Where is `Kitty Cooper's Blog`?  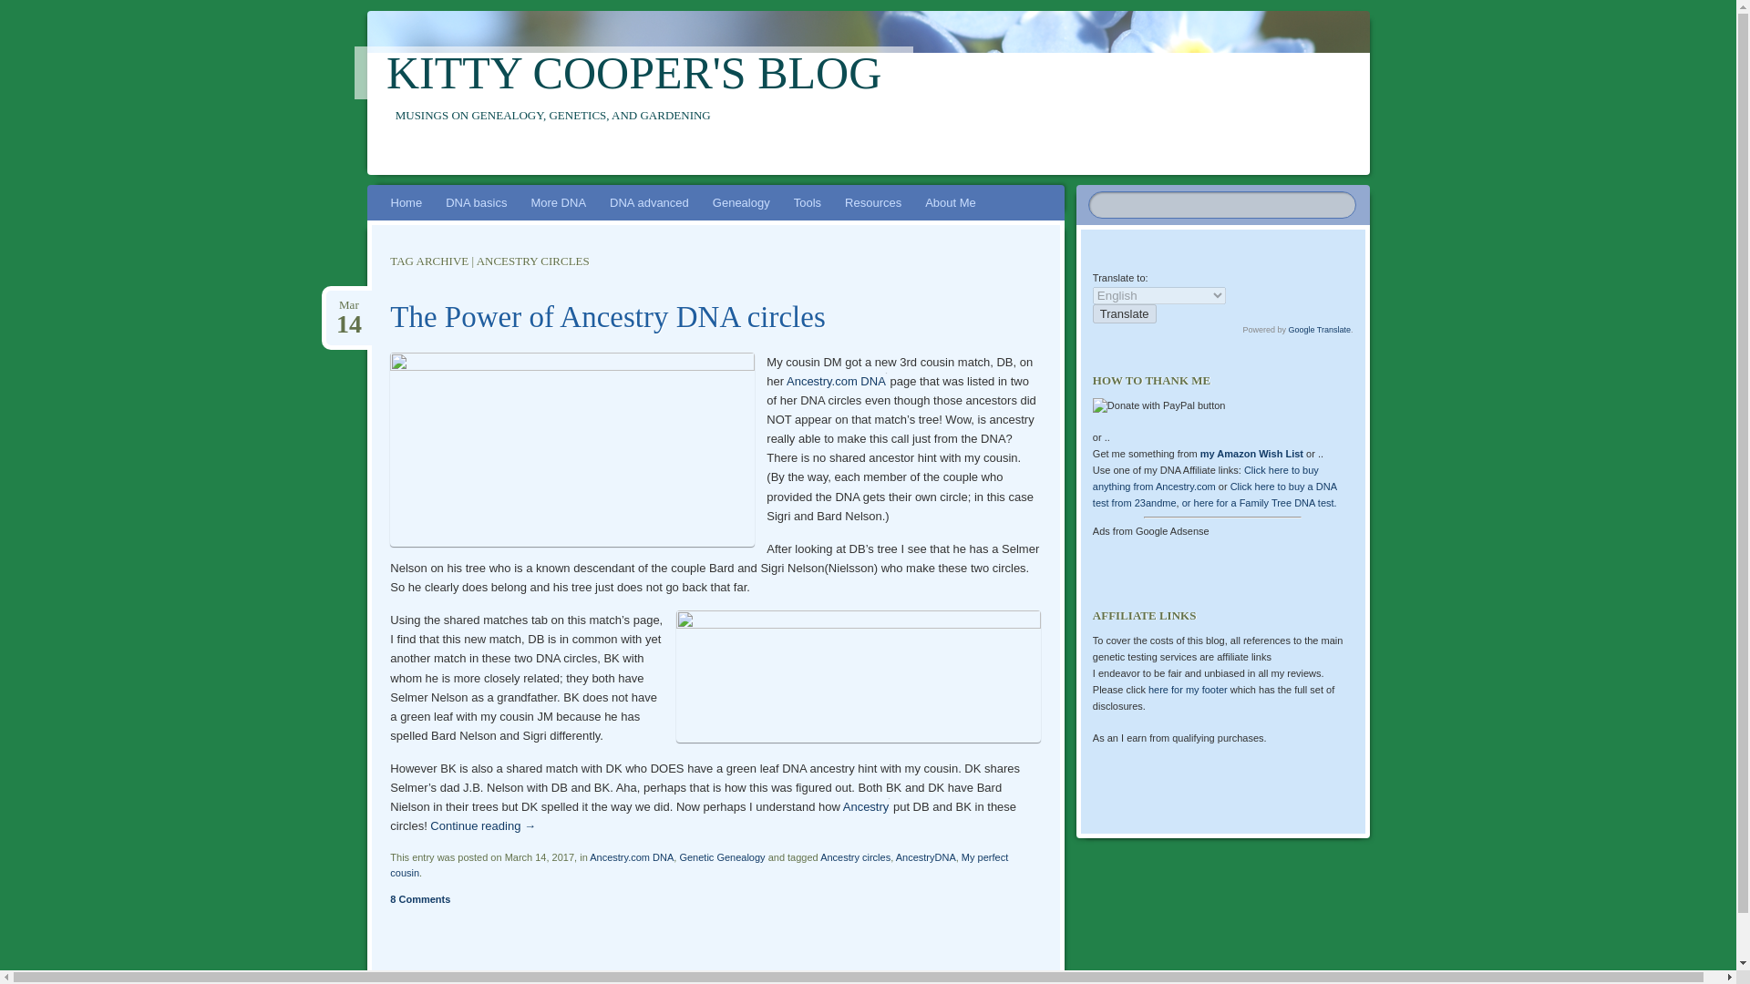 Kitty Cooper's Blog is located at coordinates (634, 73).